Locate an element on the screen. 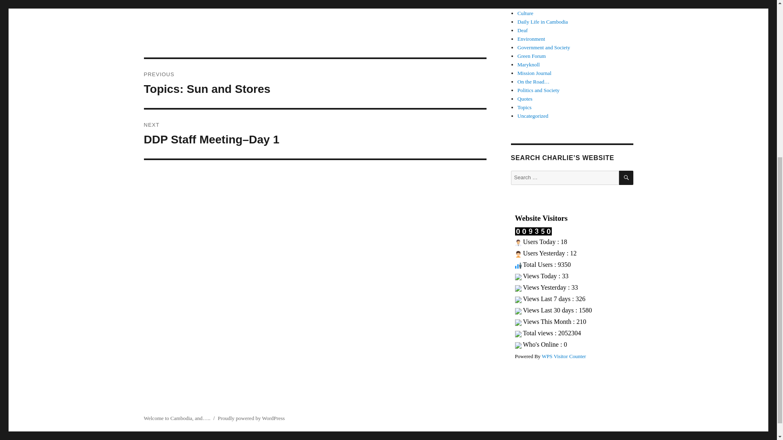 The image size is (783, 440). Deaf is located at coordinates (523, 30).